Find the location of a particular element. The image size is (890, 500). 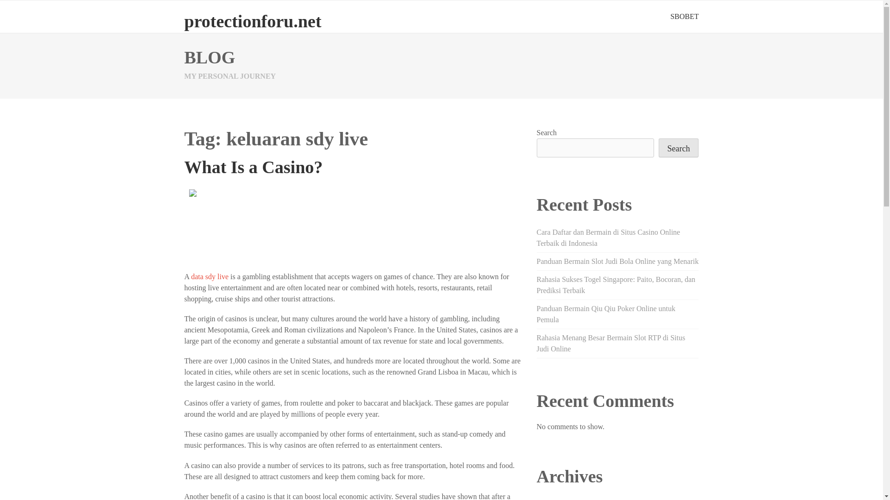

protectionforu.net is located at coordinates (253, 21).